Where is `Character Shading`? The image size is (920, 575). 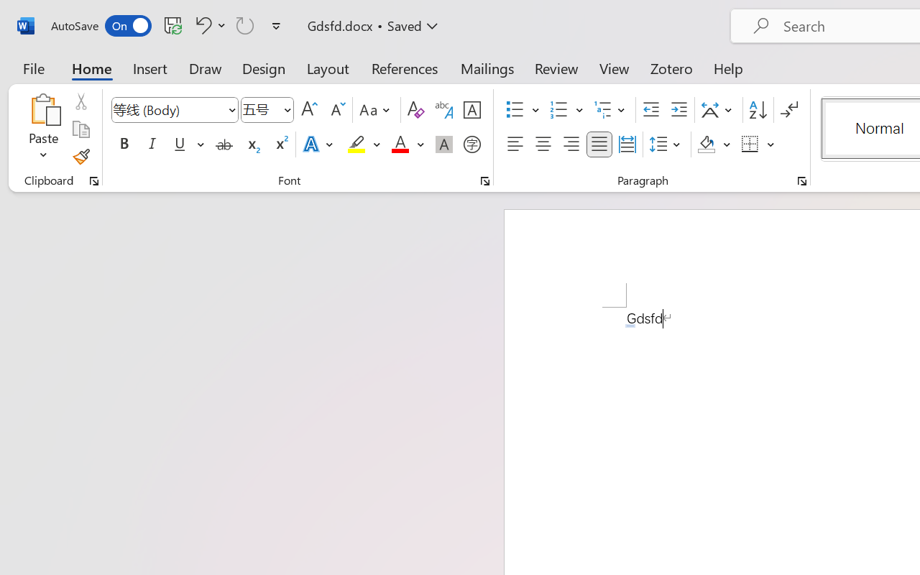 Character Shading is located at coordinates (444, 144).